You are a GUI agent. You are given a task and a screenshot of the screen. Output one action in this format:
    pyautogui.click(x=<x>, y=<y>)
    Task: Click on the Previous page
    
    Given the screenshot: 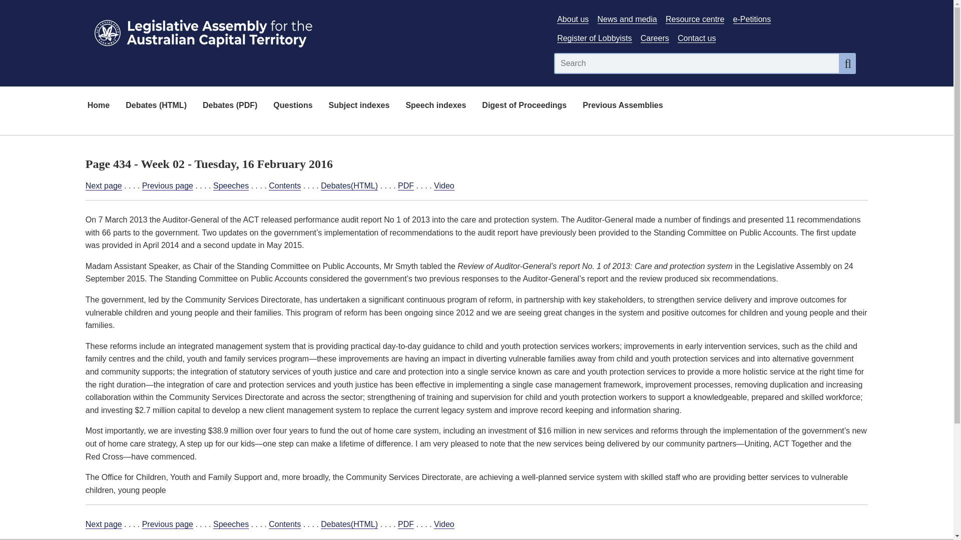 What is the action you would take?
    pyautogui.click(x=167, y=186)
    